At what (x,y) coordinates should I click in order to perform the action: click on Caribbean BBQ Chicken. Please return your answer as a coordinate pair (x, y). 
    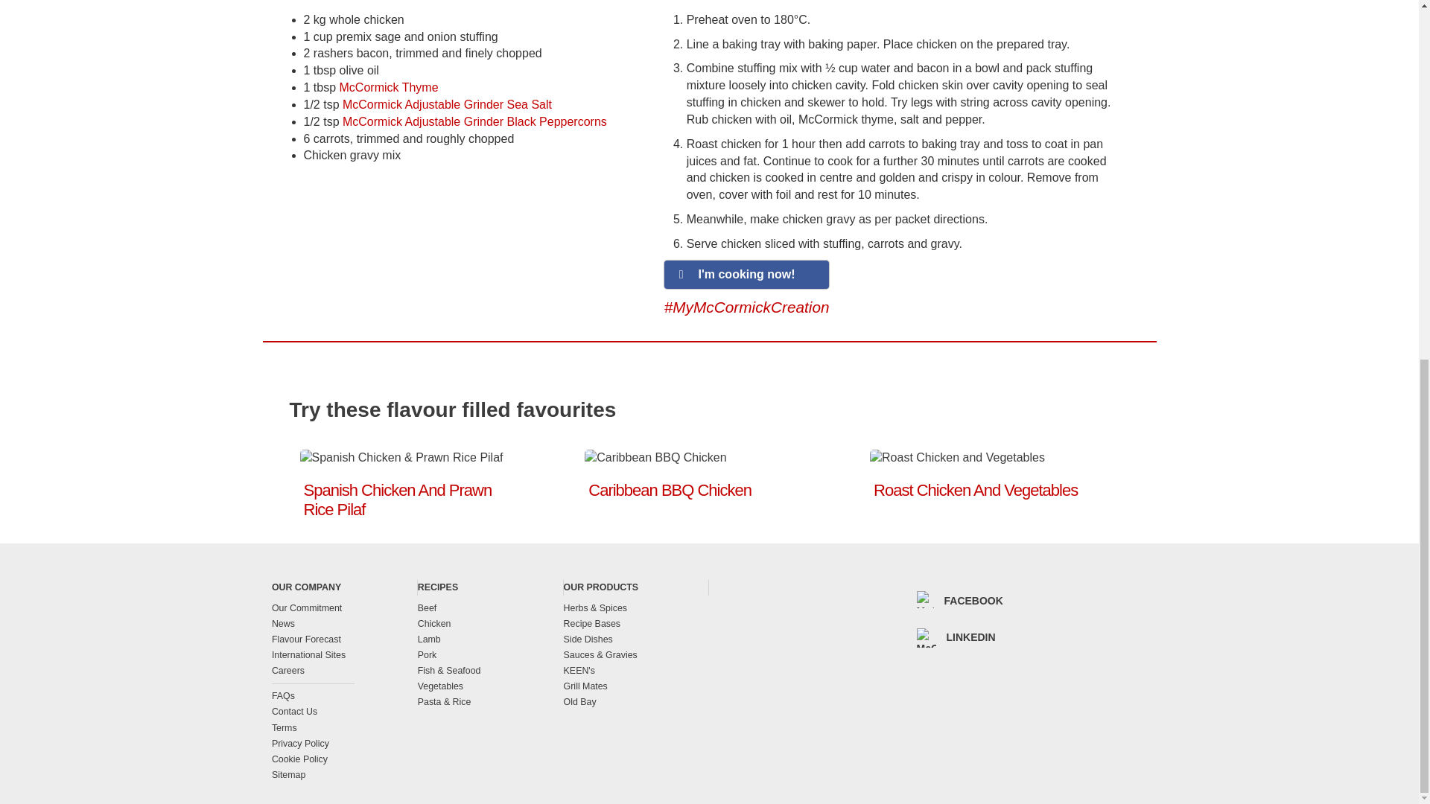
    Looking at the image, I should click on (655, 458).